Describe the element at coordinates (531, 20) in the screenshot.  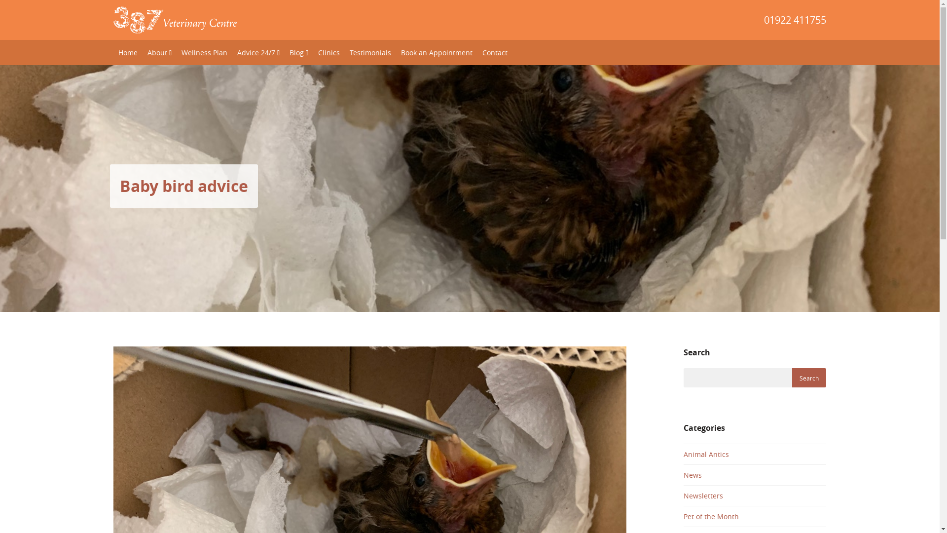
I see `01922 411755` at that location.